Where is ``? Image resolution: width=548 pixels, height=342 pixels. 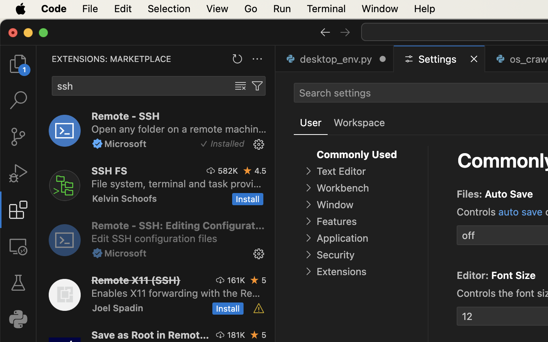  is located at coordinates (18, 283).